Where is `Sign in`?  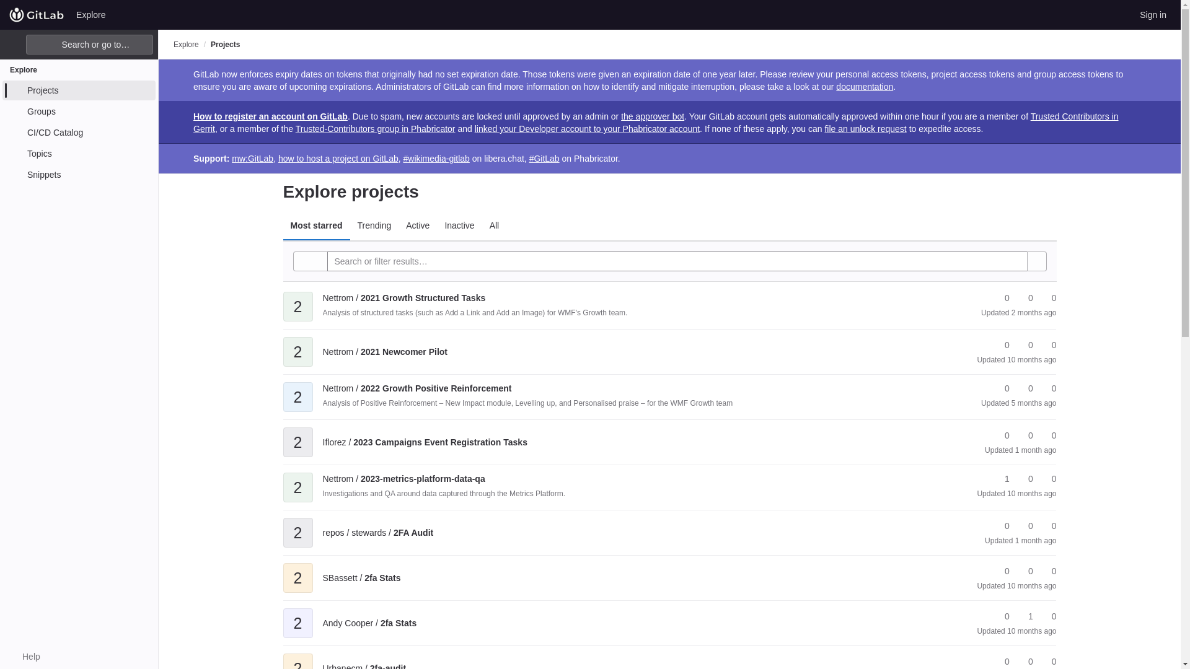
Sign in is located at coordinates (1153, 14).